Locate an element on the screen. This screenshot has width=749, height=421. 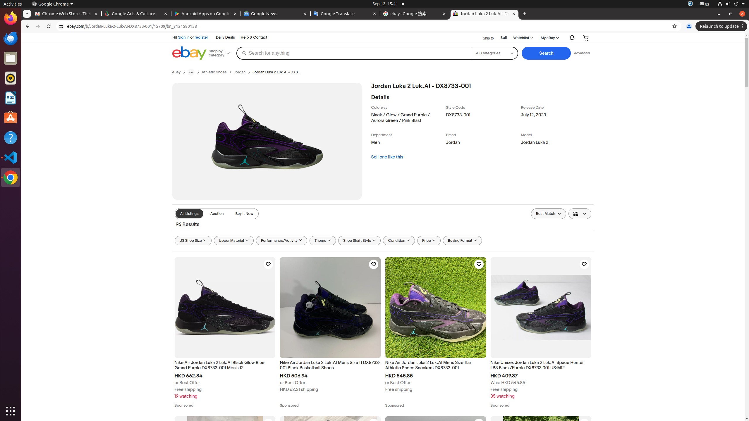
All Listings is located at coordinates (189, 214).